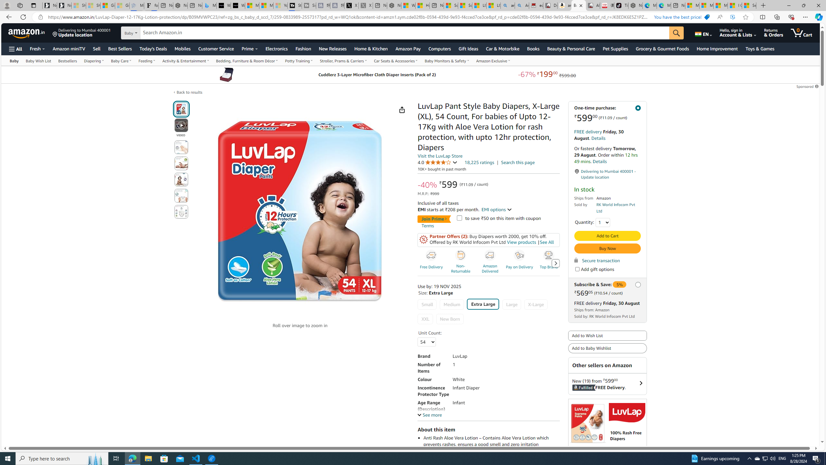  I want to click on Fulfilled, so click(576, 387).